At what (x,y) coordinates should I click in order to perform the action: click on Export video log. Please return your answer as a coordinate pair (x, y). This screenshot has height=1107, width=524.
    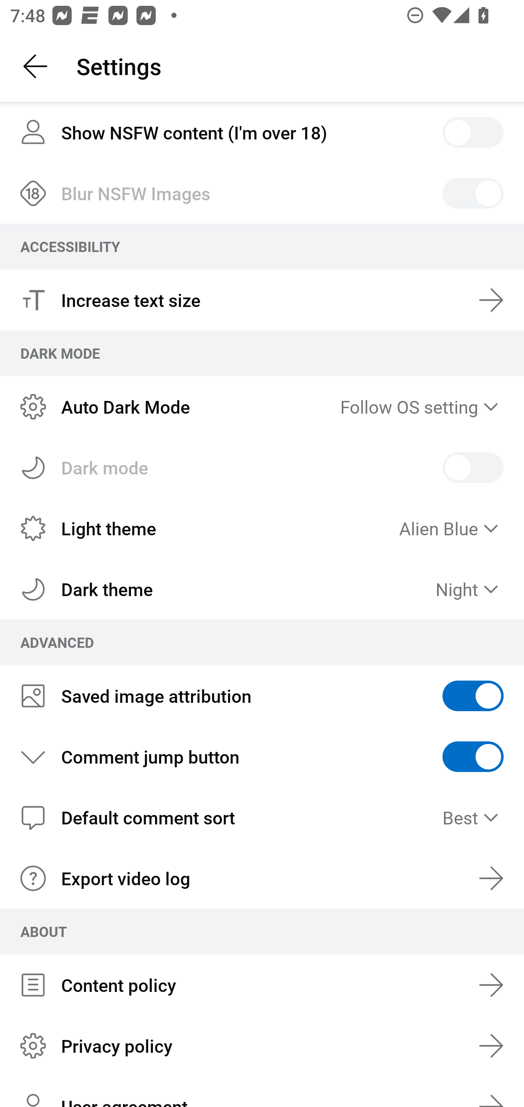
    Looking at the image, I should click on (262, 878).